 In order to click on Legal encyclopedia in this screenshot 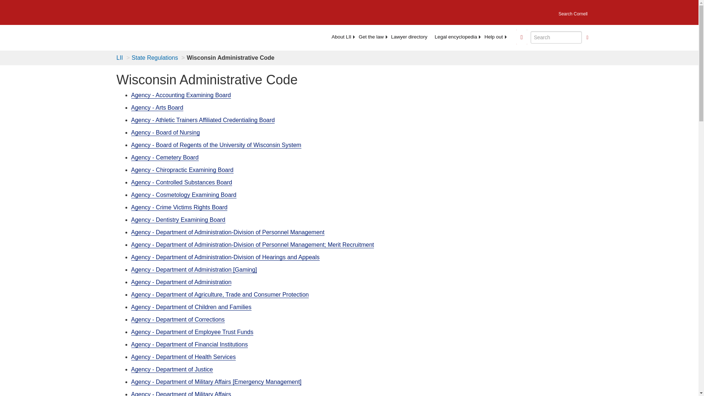, I will do `click(456, 37)`.